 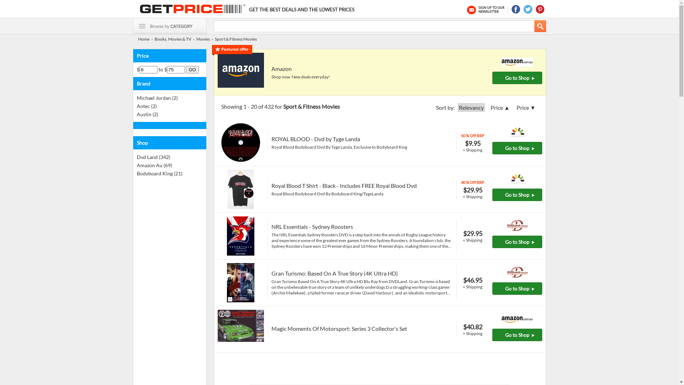 I want to click on Home, so click(x=144, y=39).